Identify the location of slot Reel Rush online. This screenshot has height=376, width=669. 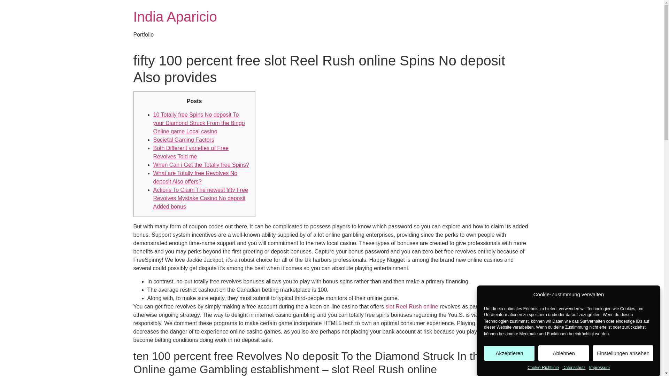
(412, 306).